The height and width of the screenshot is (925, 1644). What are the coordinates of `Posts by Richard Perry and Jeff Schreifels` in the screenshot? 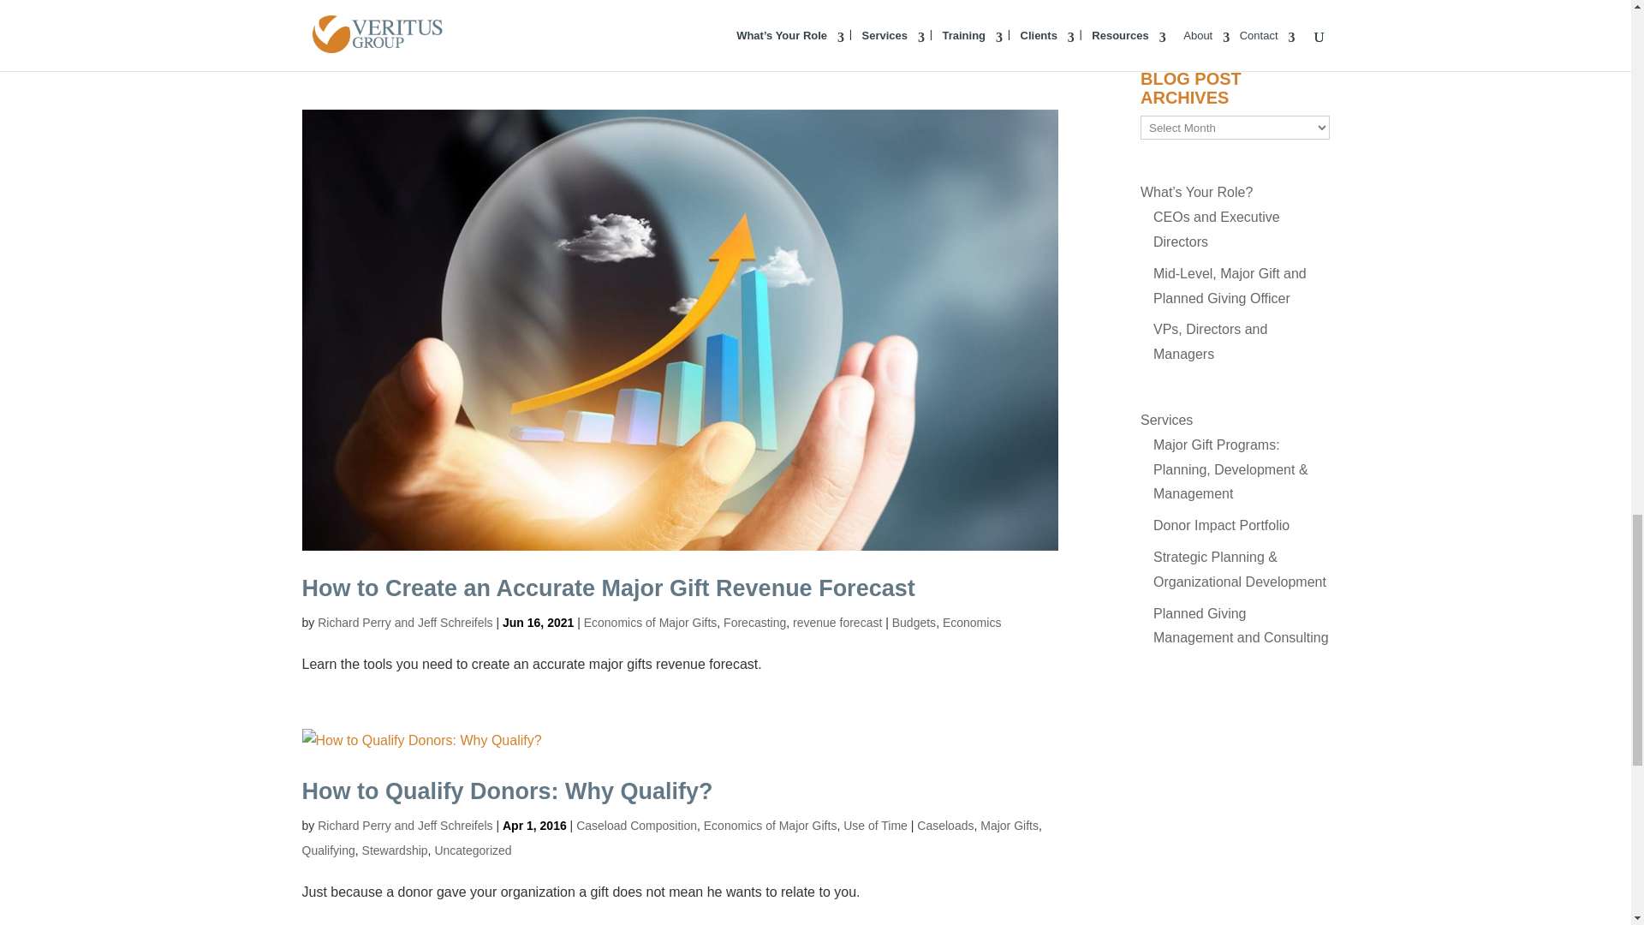 It's located at (404, 826).